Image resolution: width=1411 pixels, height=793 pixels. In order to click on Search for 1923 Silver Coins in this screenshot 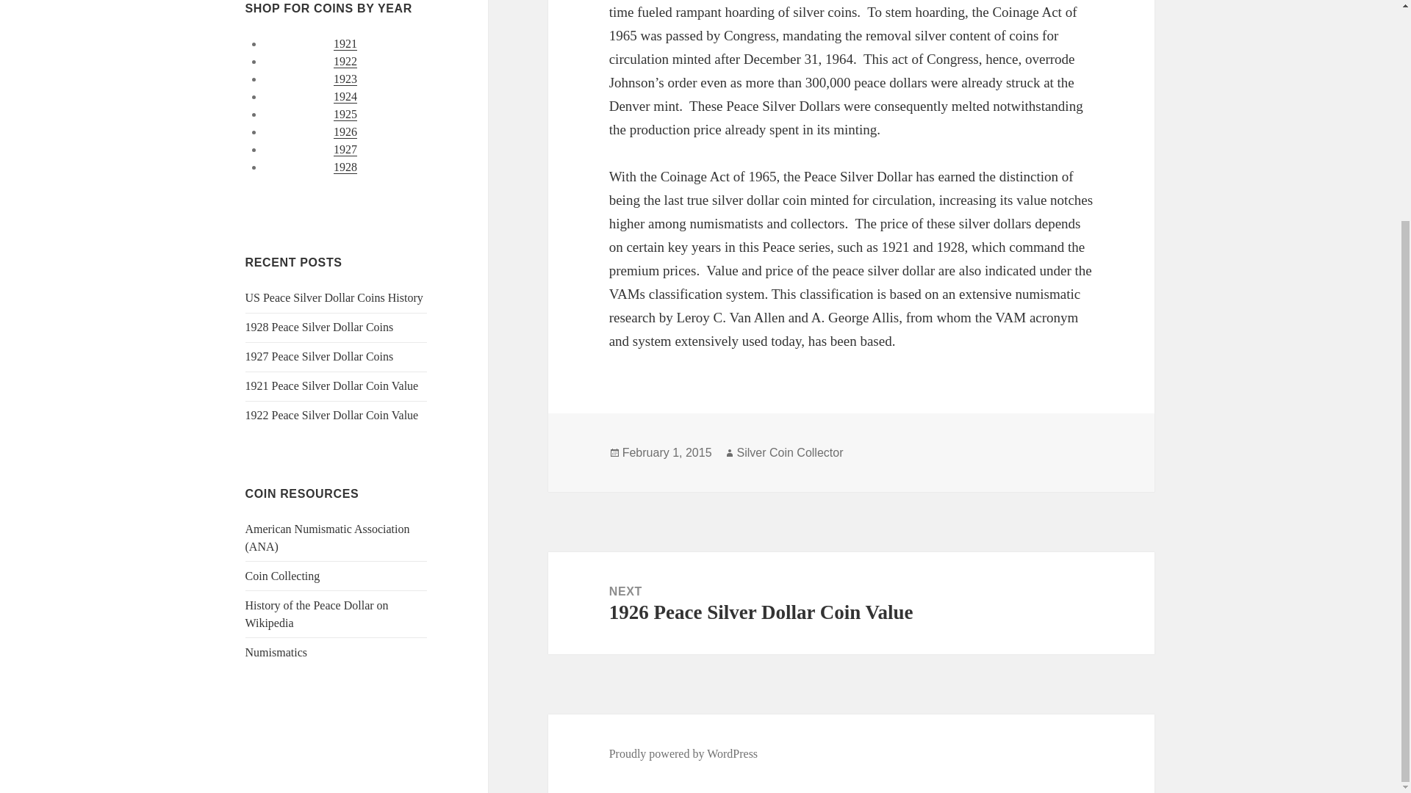, I will do `click(345, 79)`.